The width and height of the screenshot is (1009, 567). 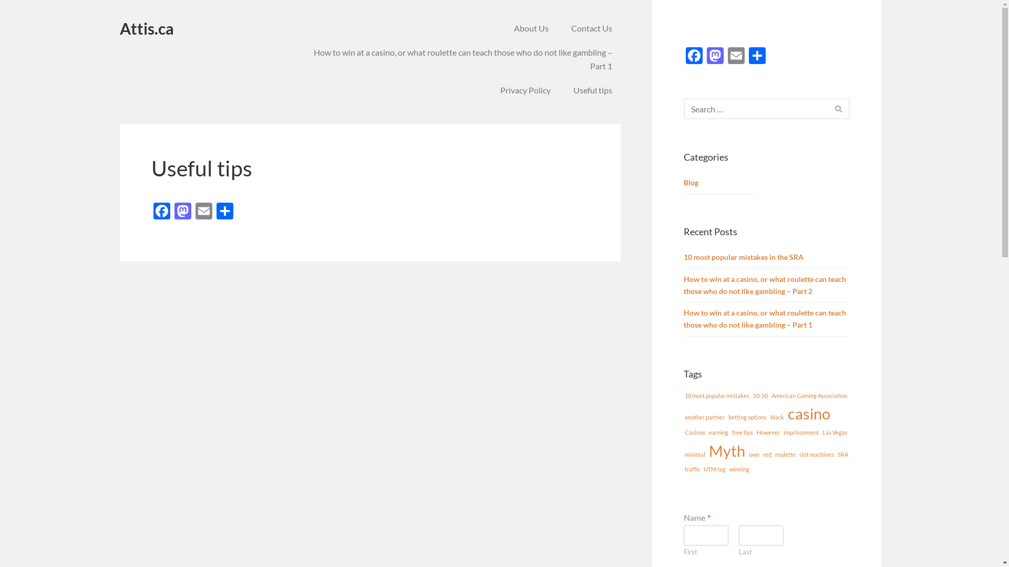 What do you see at coordinates (727, 450) in the screenshot?
I see `Myth` at bounding box center [727, 450].